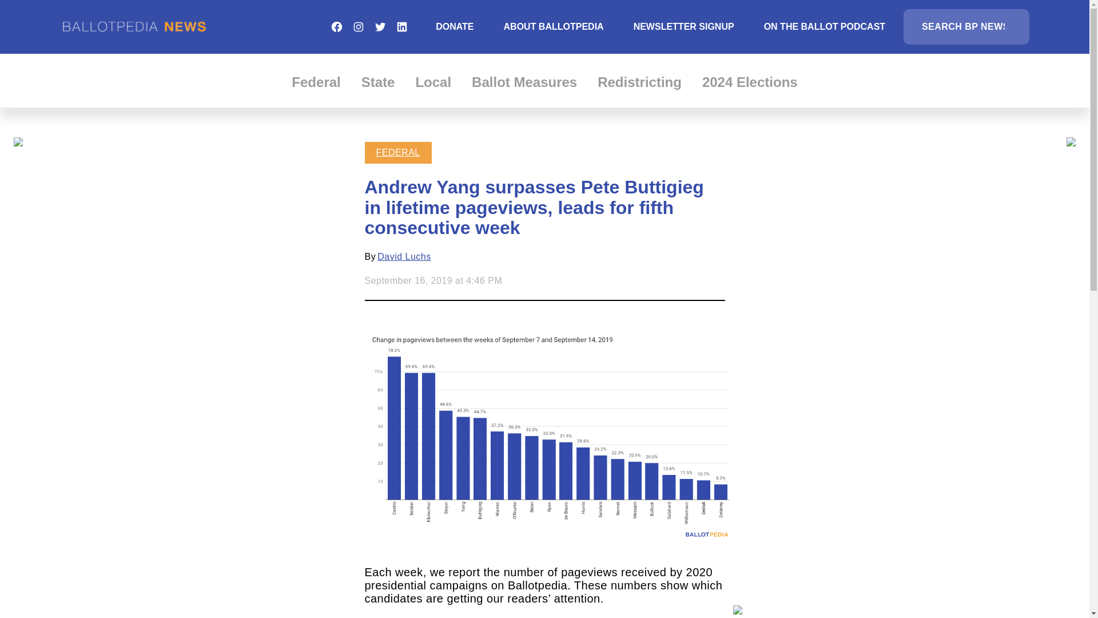  I want to click on State, so click(378, 82).